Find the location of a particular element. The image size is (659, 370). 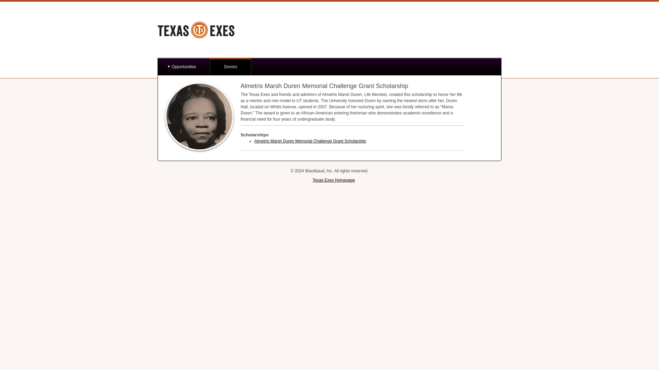

Texas Exes Homepage is located at coordinates (334, 180).